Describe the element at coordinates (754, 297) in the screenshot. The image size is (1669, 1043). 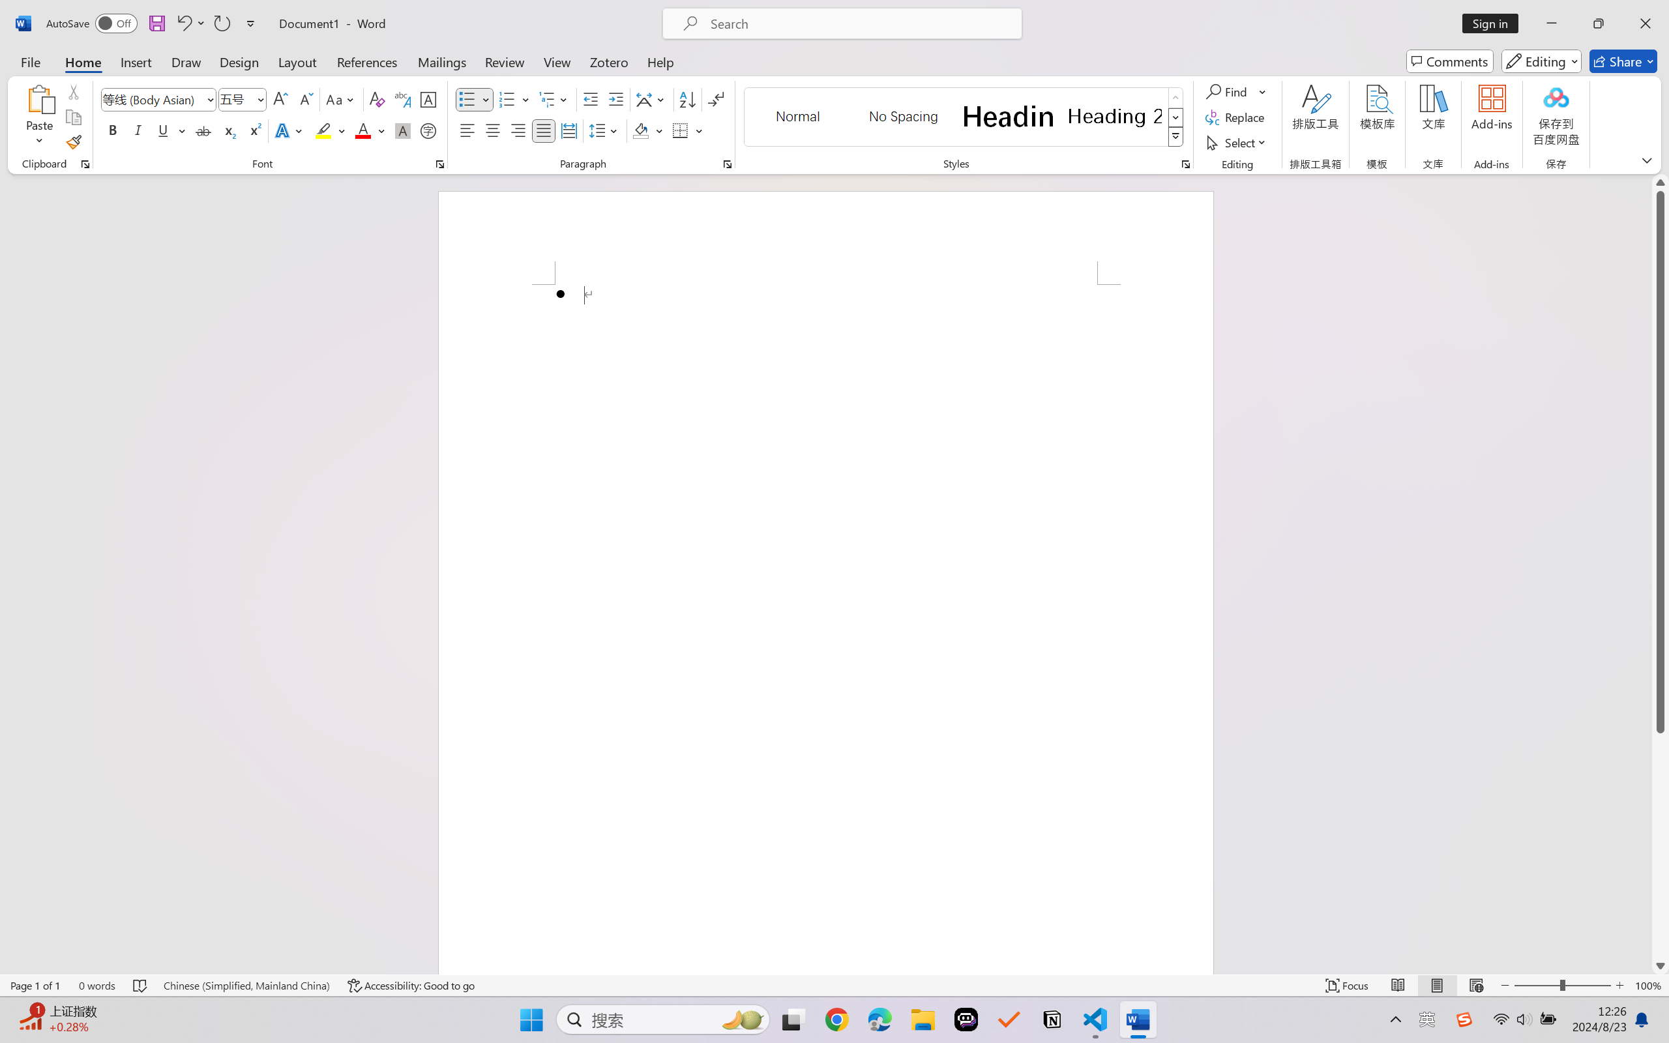
I see `0 of 5,000 characters used` at that location.